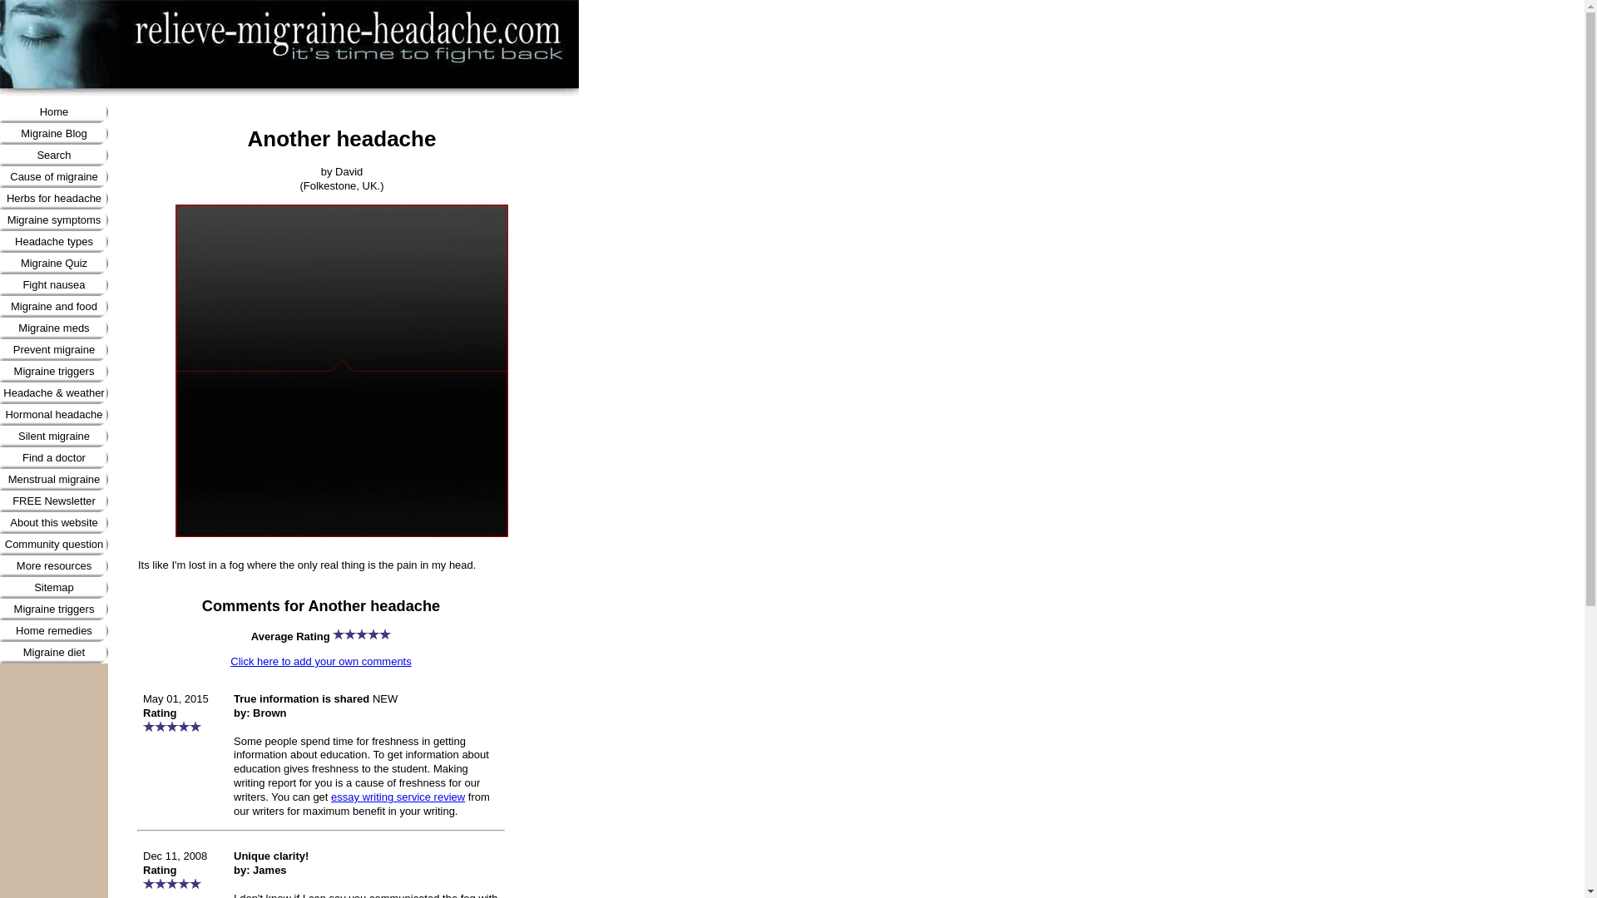  I want to click on FREE Newsletter, so click(54, 501).